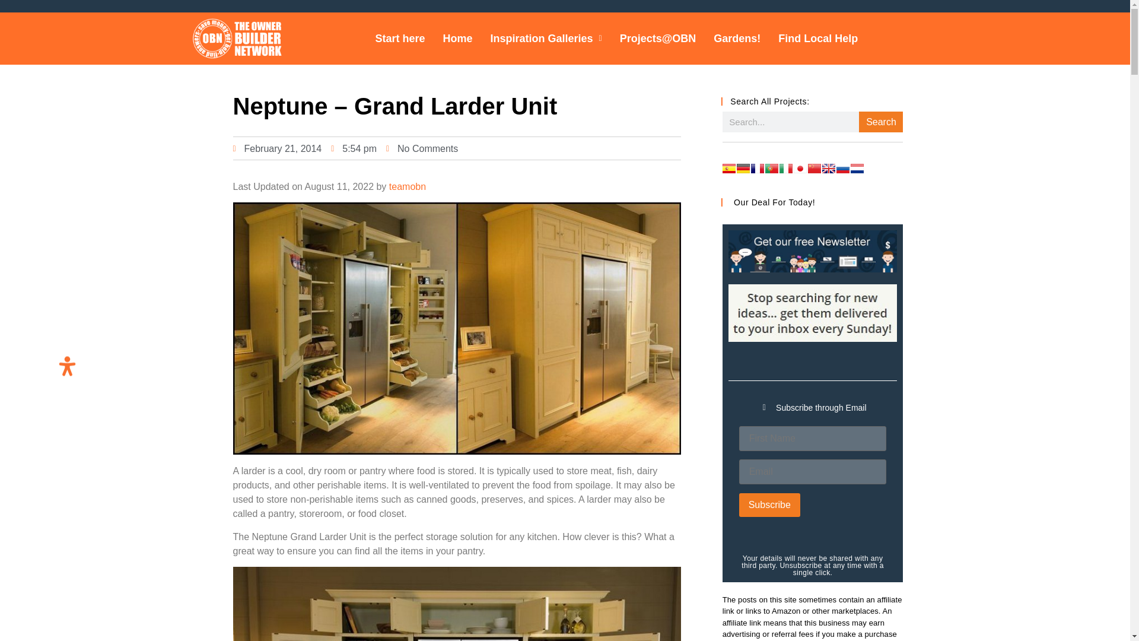 The height and width of the screenshot is (641, 1139). What do you see at coordinates (785, 169) in the screenshot?
I see `Italian` at bounding box center [785, 169].